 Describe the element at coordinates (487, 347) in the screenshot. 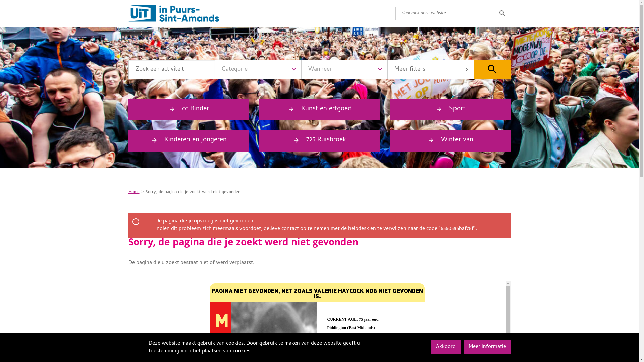

I see `Meer informatie` at that location.